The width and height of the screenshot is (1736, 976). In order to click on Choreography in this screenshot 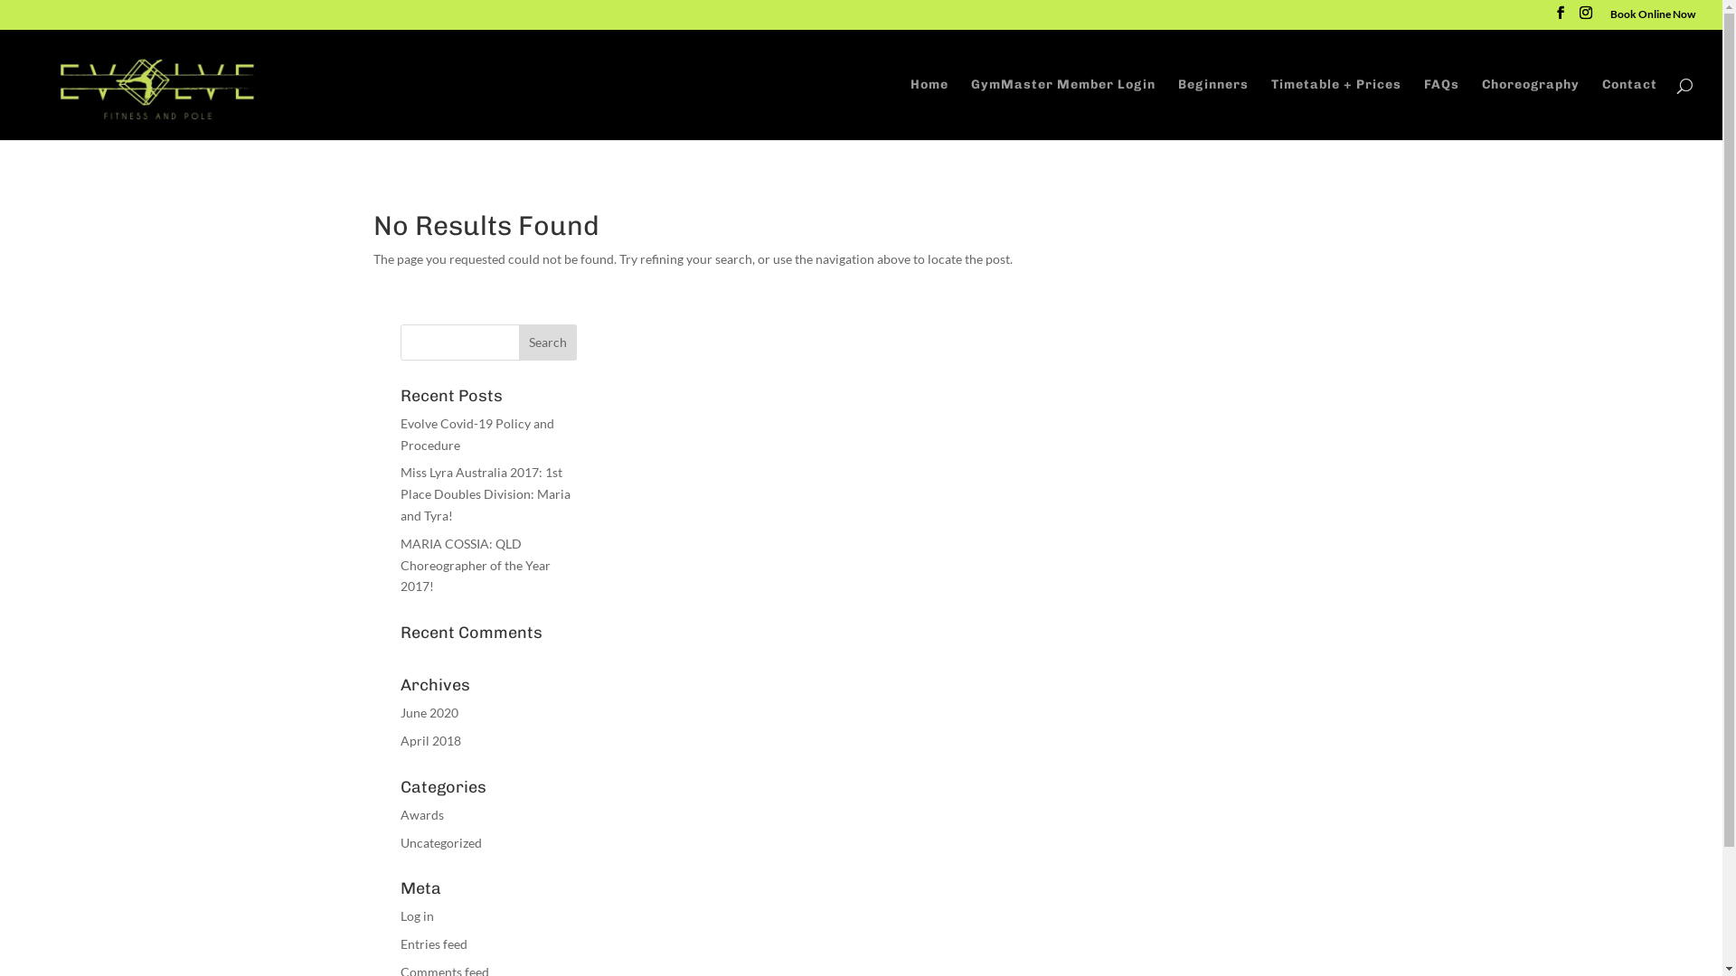, I will do `click(1531, 108)`.